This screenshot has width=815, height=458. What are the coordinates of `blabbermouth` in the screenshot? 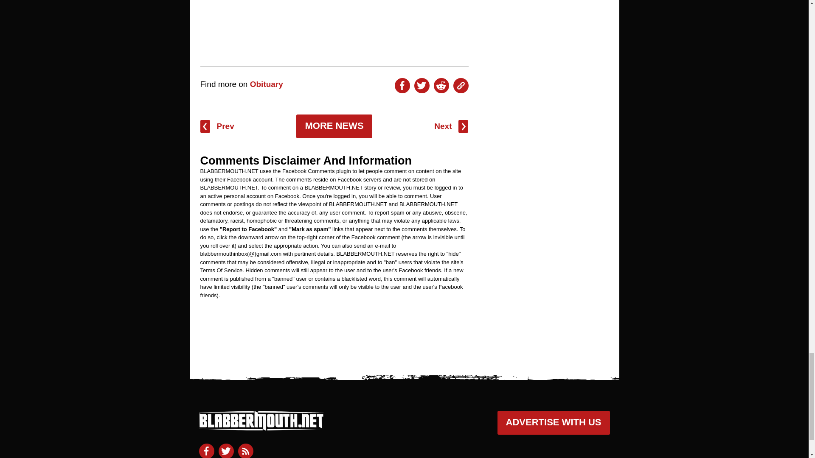 It's located at (261, 427).